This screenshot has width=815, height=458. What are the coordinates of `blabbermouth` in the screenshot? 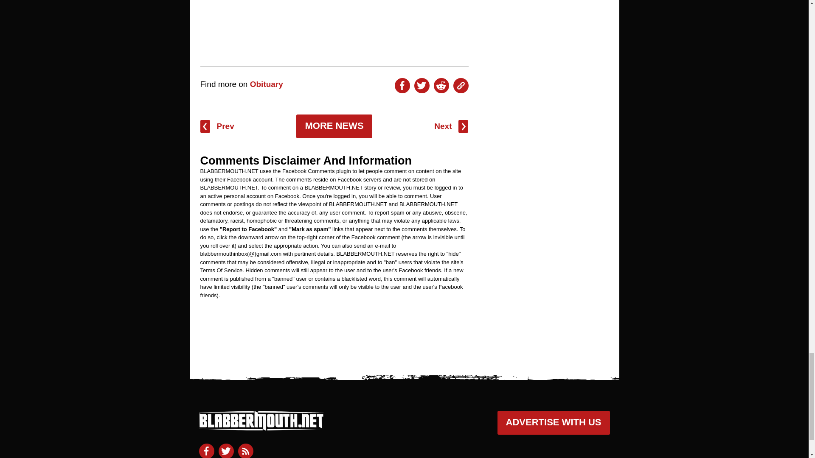 It's located at (261, 427).